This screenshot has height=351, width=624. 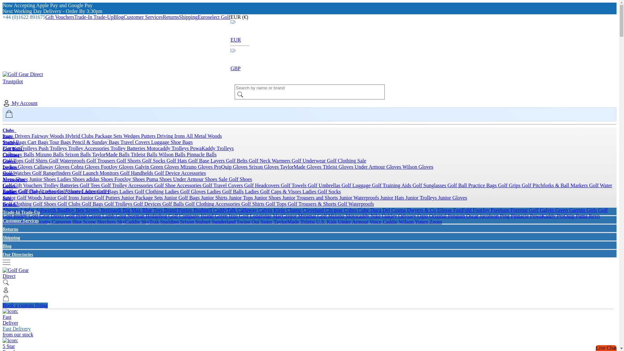 I want to click on Package Sets, so click(x=109, y=136).